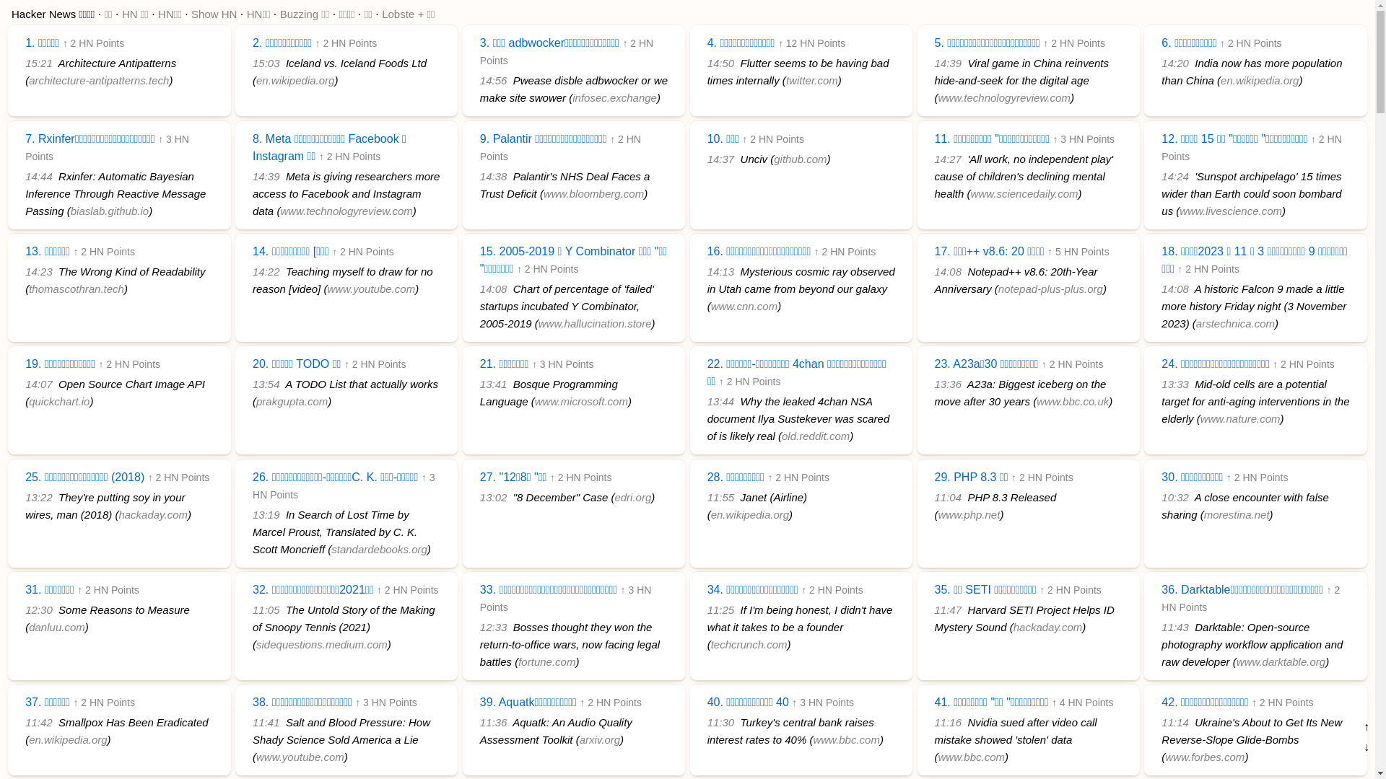  Describe the element at coordinates (1237, 515) in the screenshot. I see `morestina.net` at that location.